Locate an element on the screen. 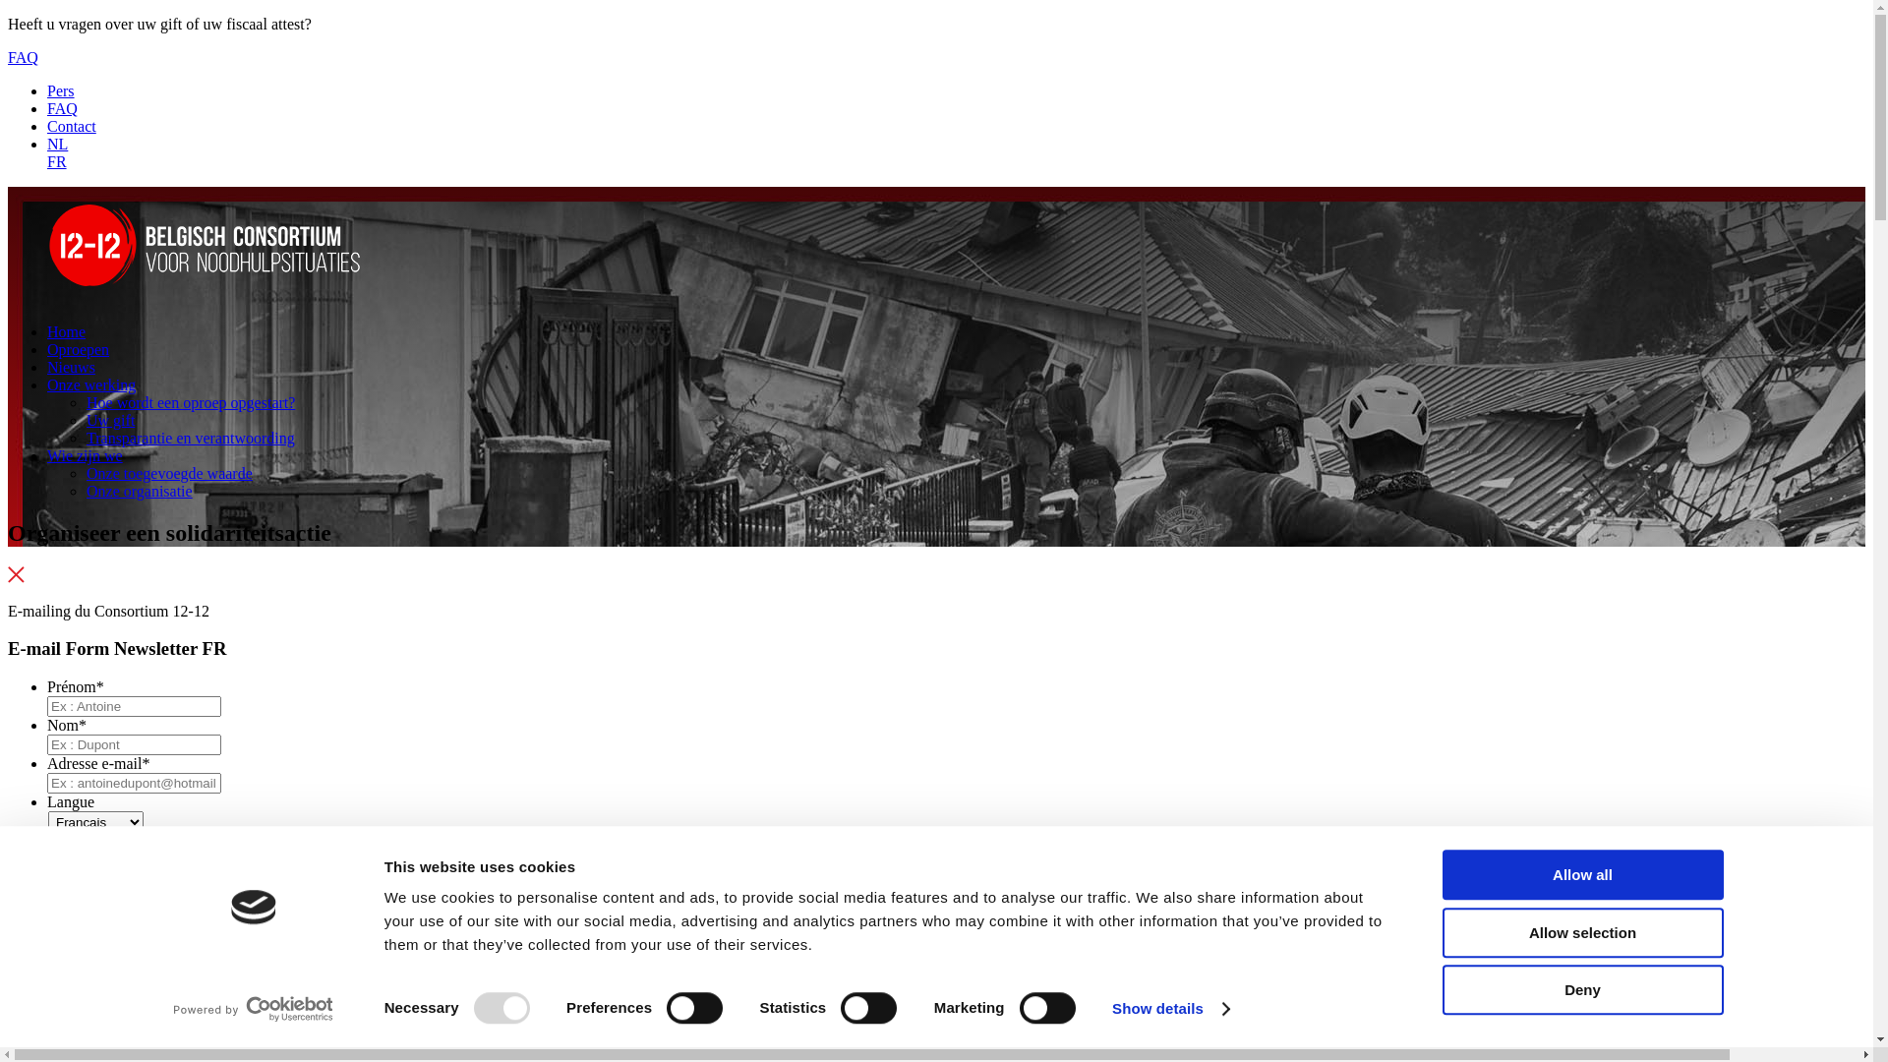 Image resolution: width=1888 pixels, height=1062 pixels. Contact is located at coordinates (72, 126).